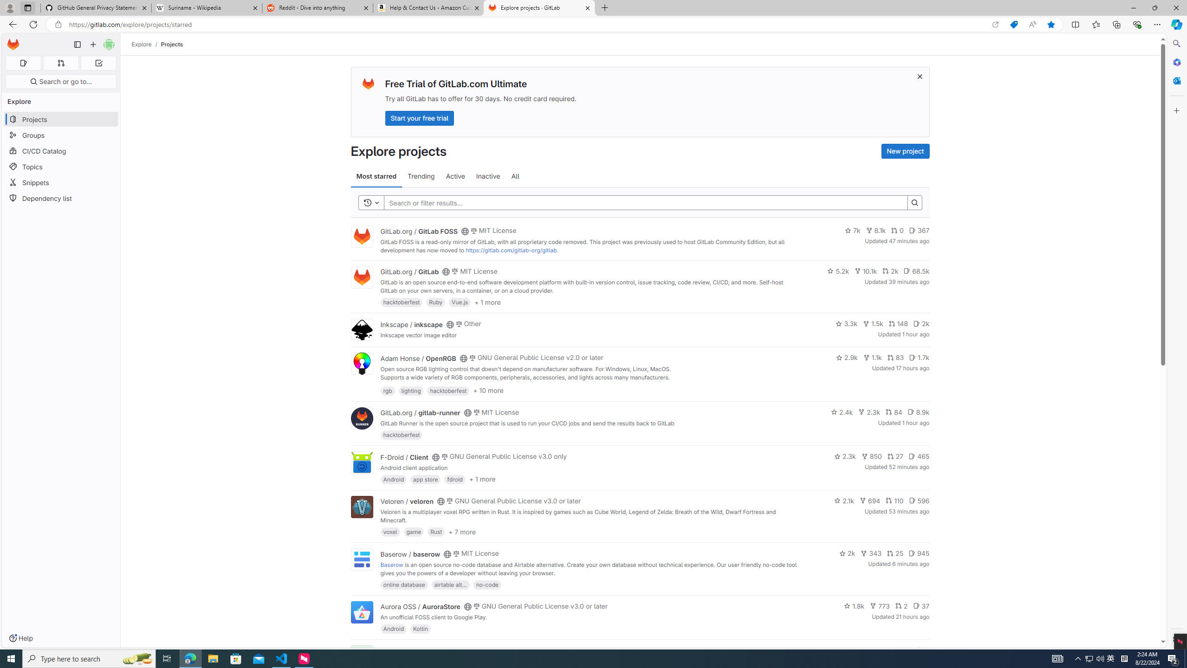  What do you see at coordinates (411, 390) in the screenshot?
I see `lighting` at bounding box center [411, 390].